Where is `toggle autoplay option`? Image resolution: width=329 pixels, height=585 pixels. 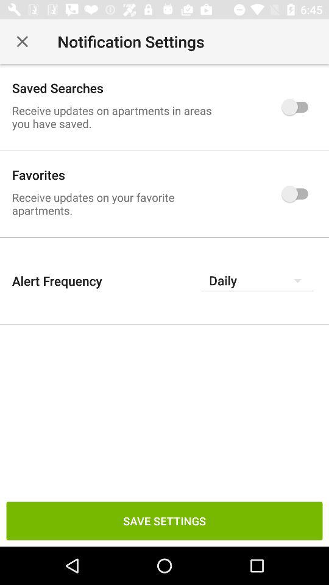 toggle autoplay option is located at coordinates (297, 107).